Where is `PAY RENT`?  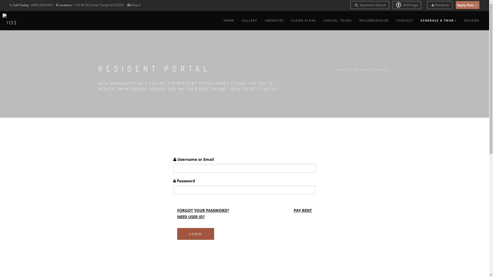 PAY RENT is located at coordinates (303, 211).